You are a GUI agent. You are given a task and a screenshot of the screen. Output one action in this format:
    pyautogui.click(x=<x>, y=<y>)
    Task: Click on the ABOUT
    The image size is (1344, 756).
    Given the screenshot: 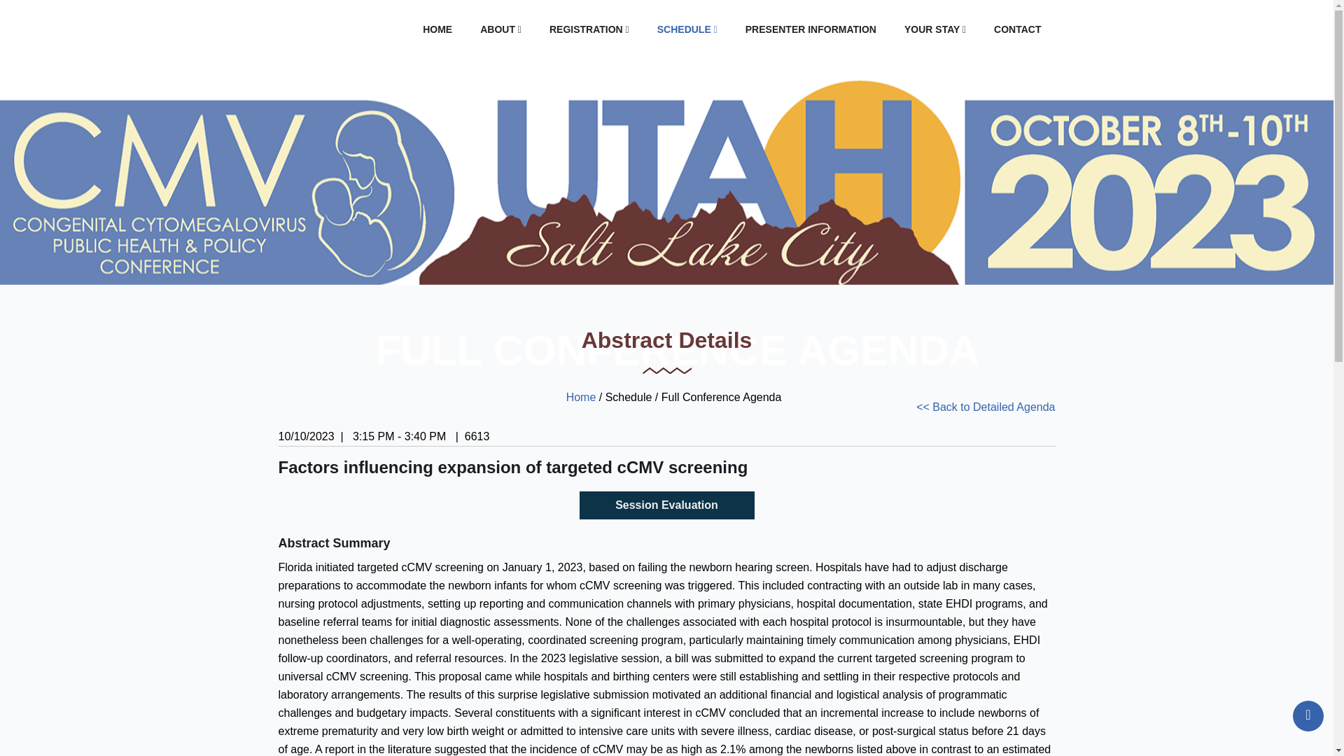 What is the action you would take?
    pyautogui.click(x=500, y=29)
    